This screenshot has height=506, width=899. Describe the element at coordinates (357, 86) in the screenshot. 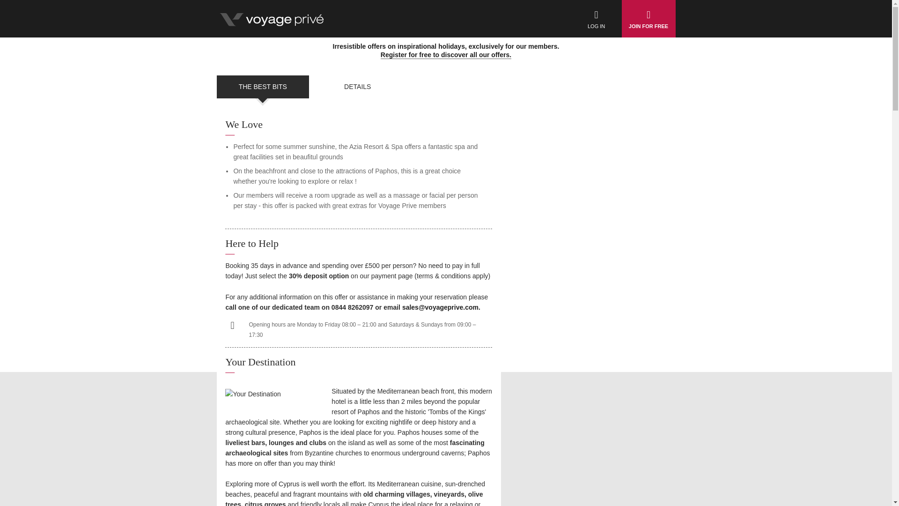

I see `DETAILS` at that location.